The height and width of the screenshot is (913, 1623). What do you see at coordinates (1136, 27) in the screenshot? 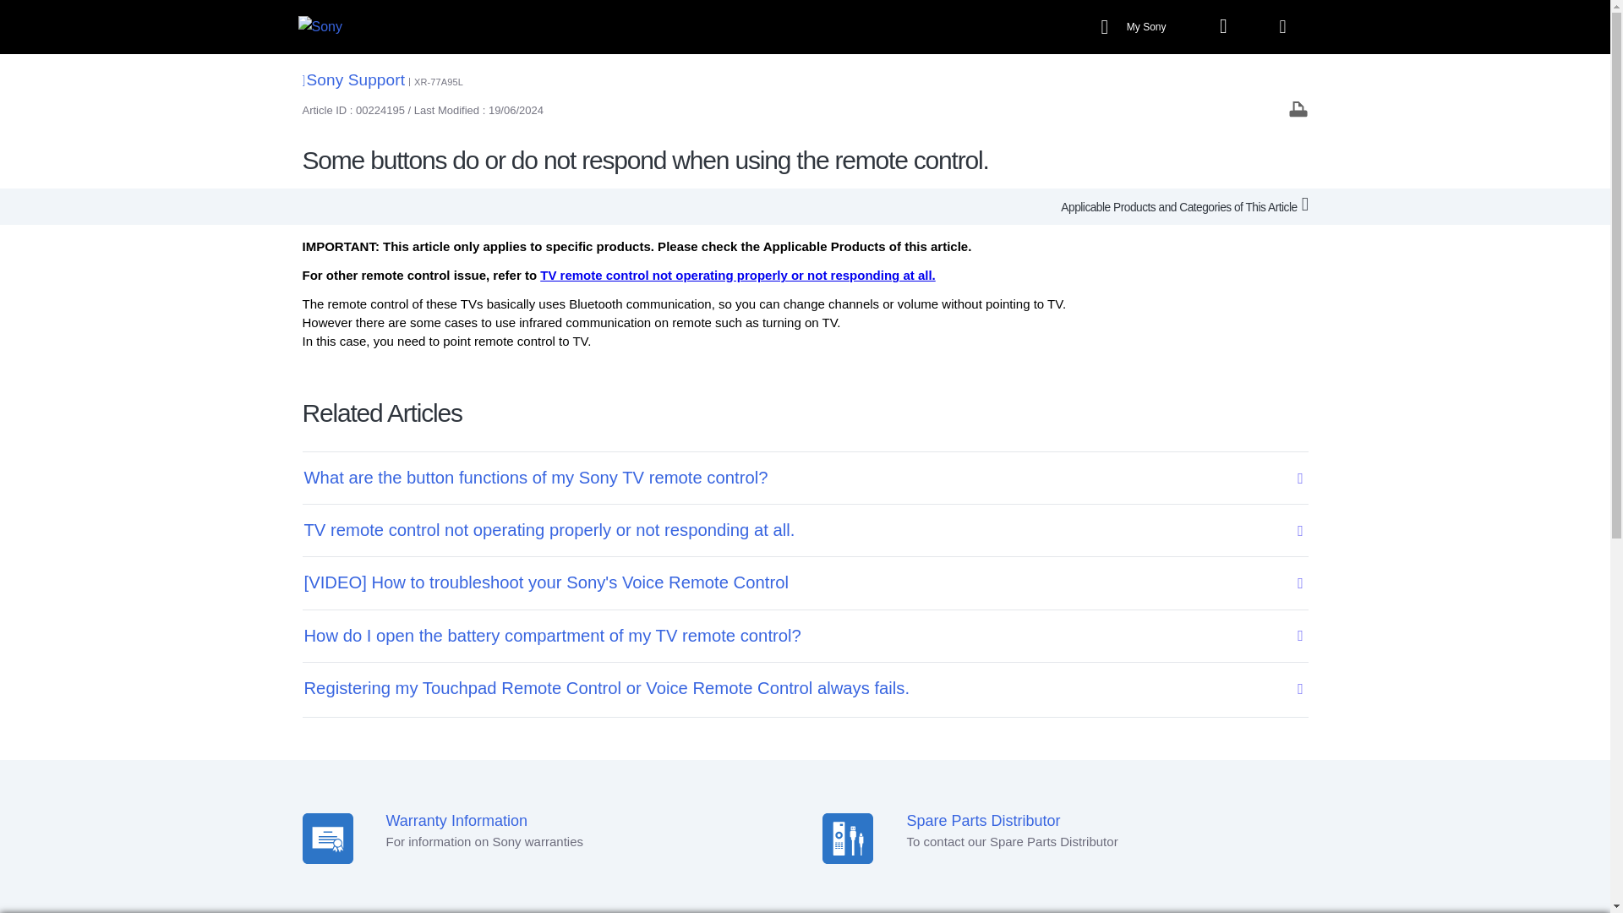
I see `My Sony` at bounding box center [1136, 27].